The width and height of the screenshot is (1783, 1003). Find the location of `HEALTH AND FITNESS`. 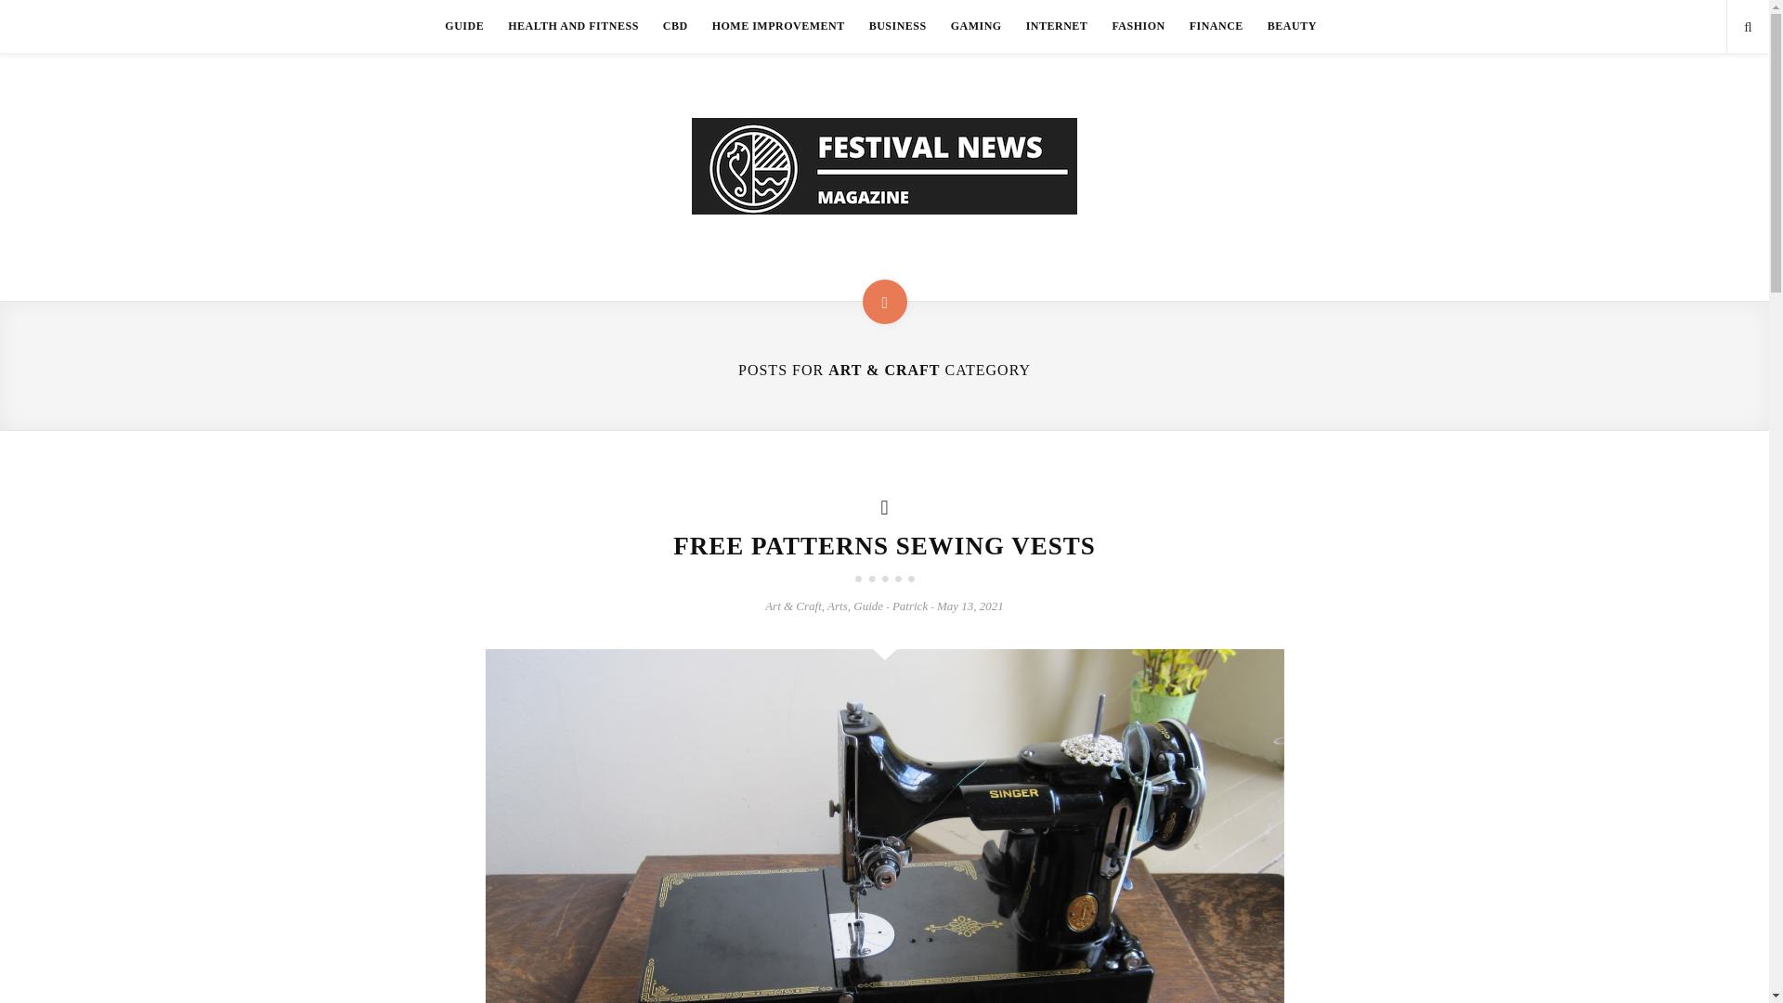

HEALTH AND FITNESS is located at coordinates (572, 26).